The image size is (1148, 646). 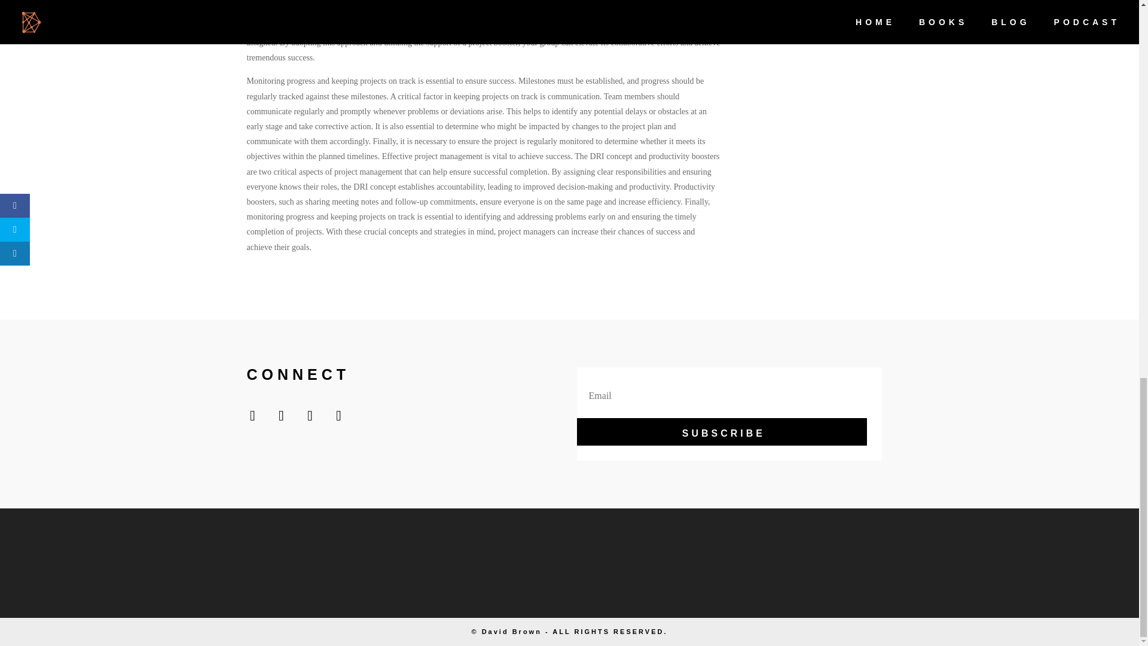 I want to click on Follow on Instagram, so click(x=309, y=418).